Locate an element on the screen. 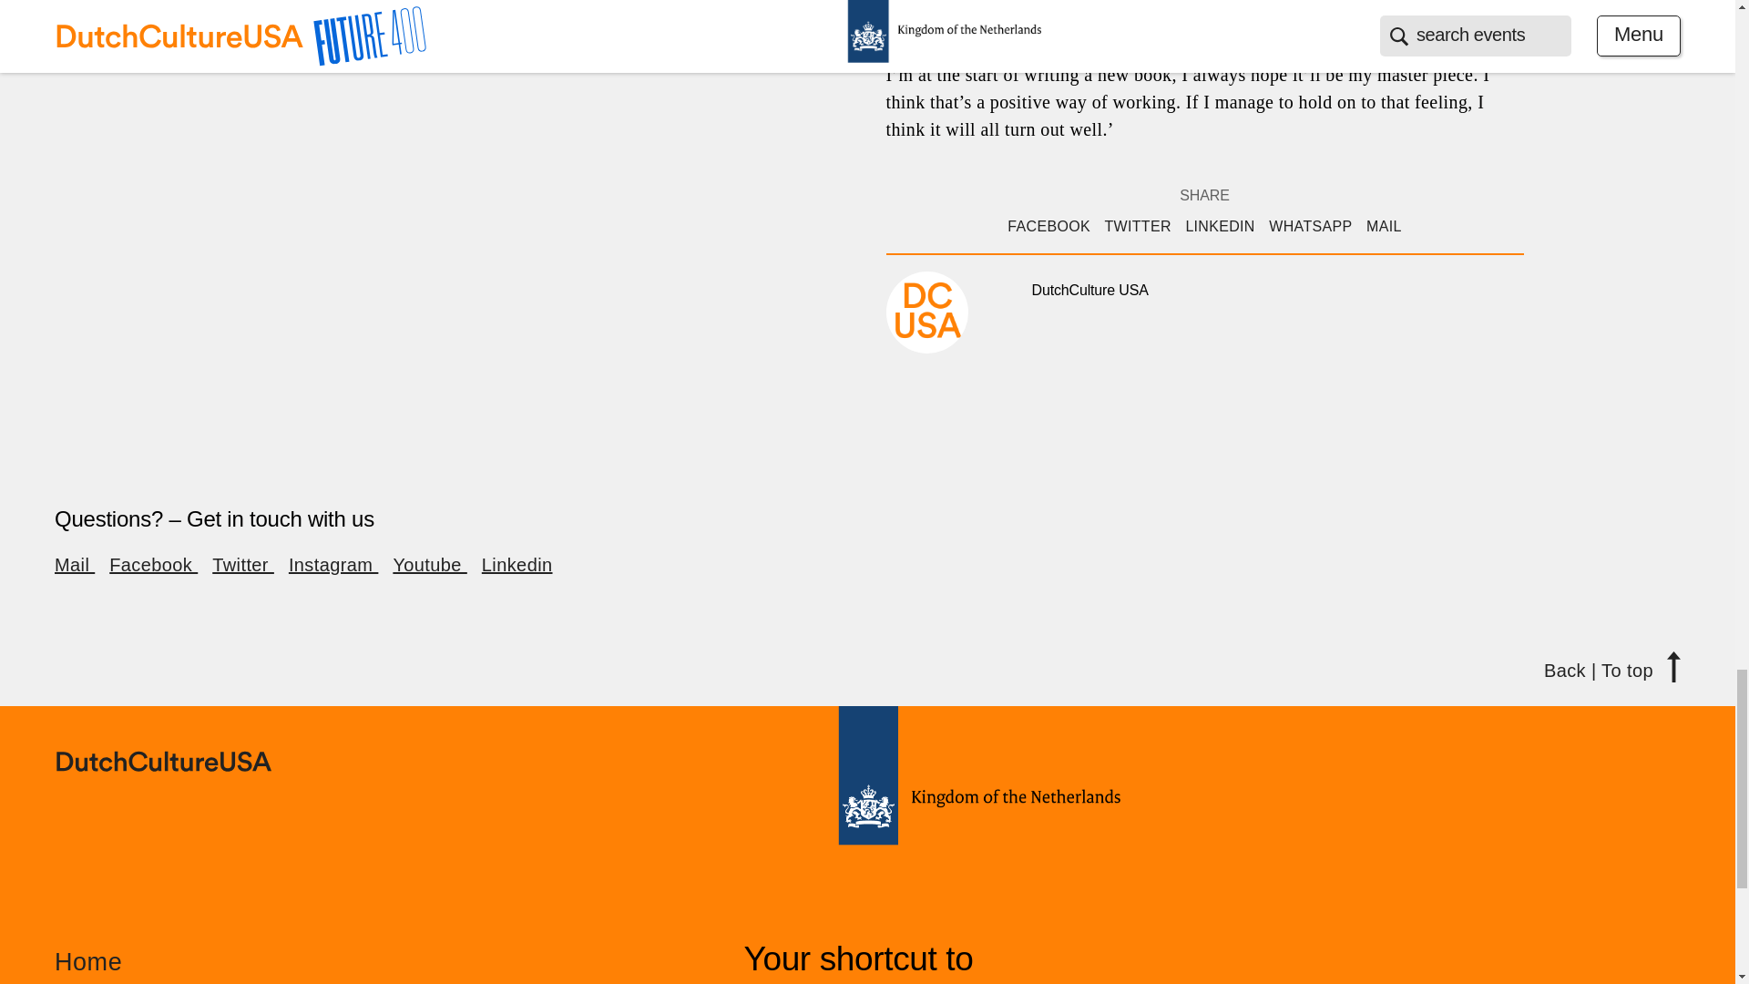  Mail is located at coordinates (74, 565).